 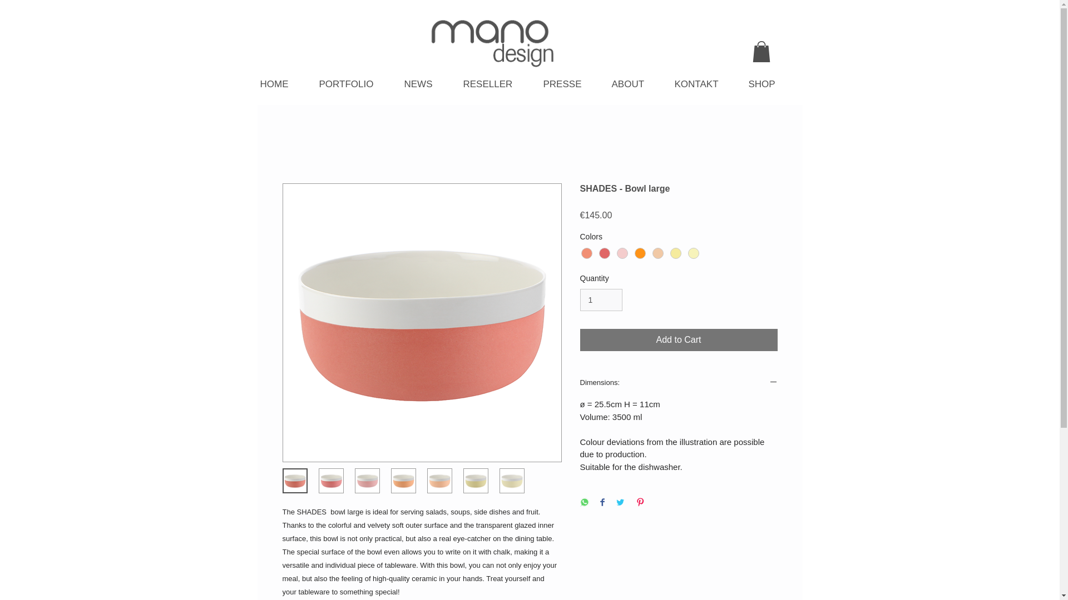 What do you see at coordinates (356, 84) in the screenshot?
I see `PORTFOLIO` at bounding box center [356, 84].